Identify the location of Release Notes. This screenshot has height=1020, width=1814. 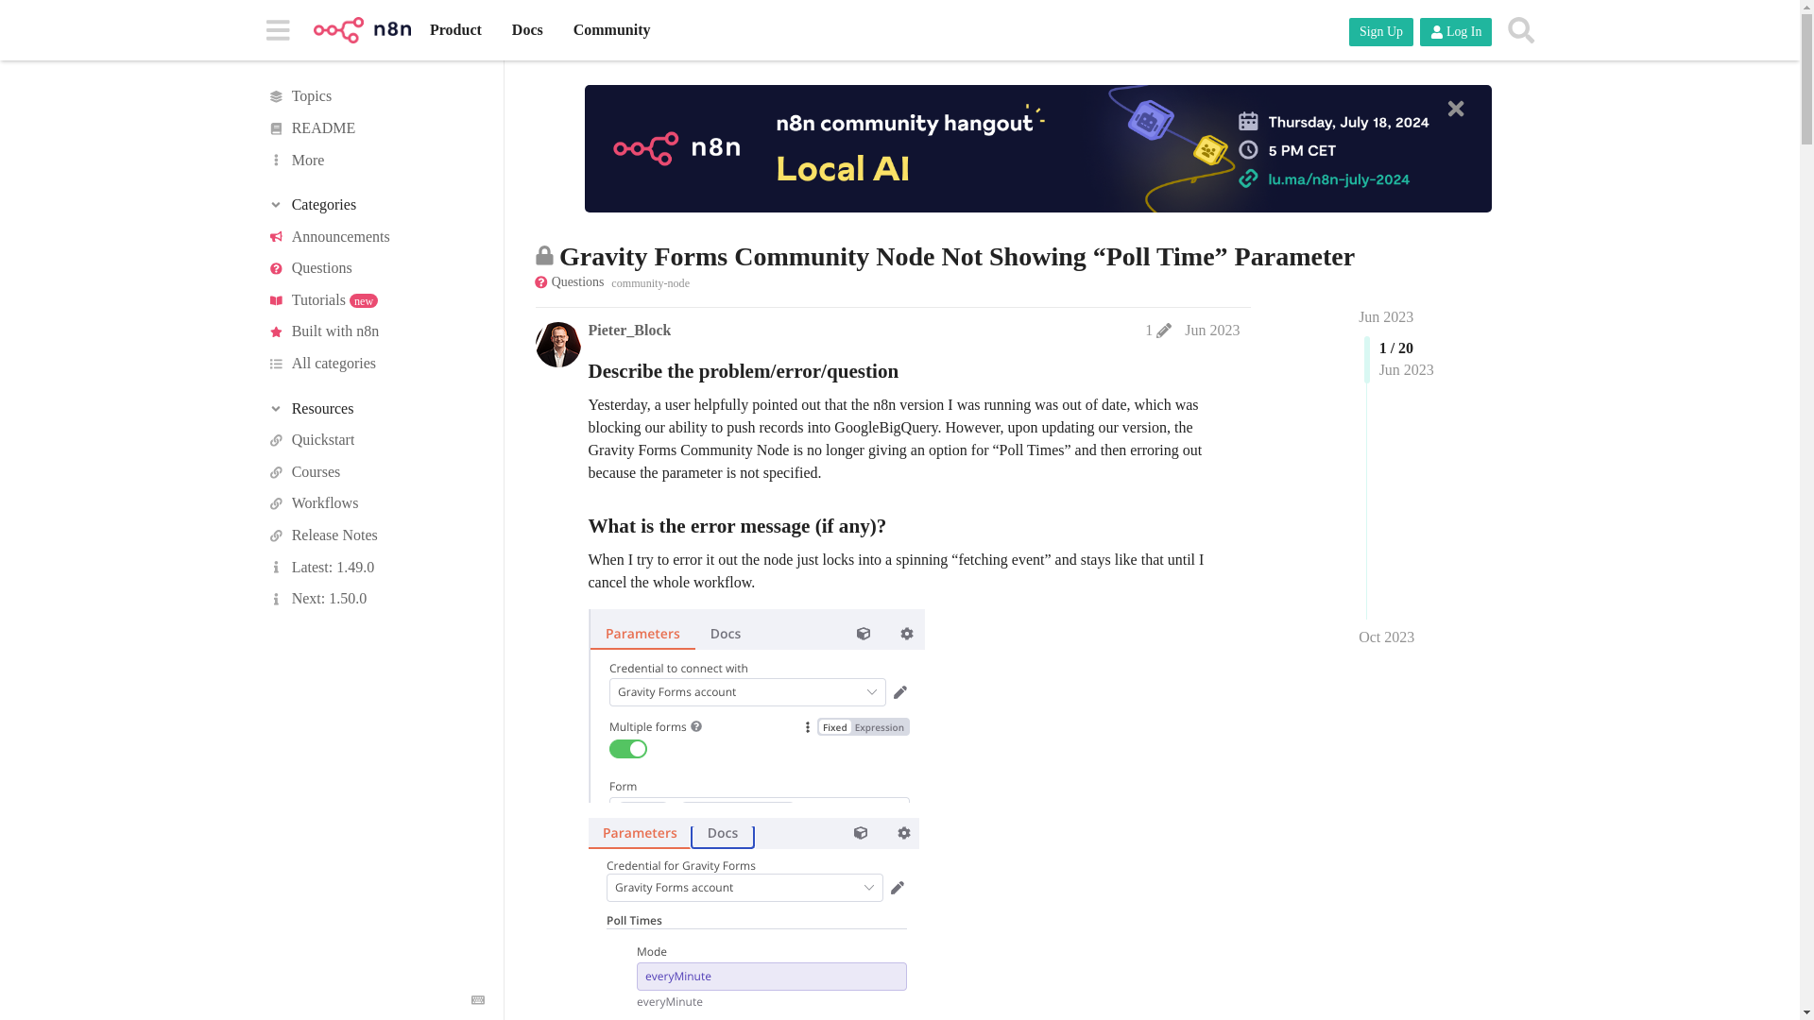
(375, 535).